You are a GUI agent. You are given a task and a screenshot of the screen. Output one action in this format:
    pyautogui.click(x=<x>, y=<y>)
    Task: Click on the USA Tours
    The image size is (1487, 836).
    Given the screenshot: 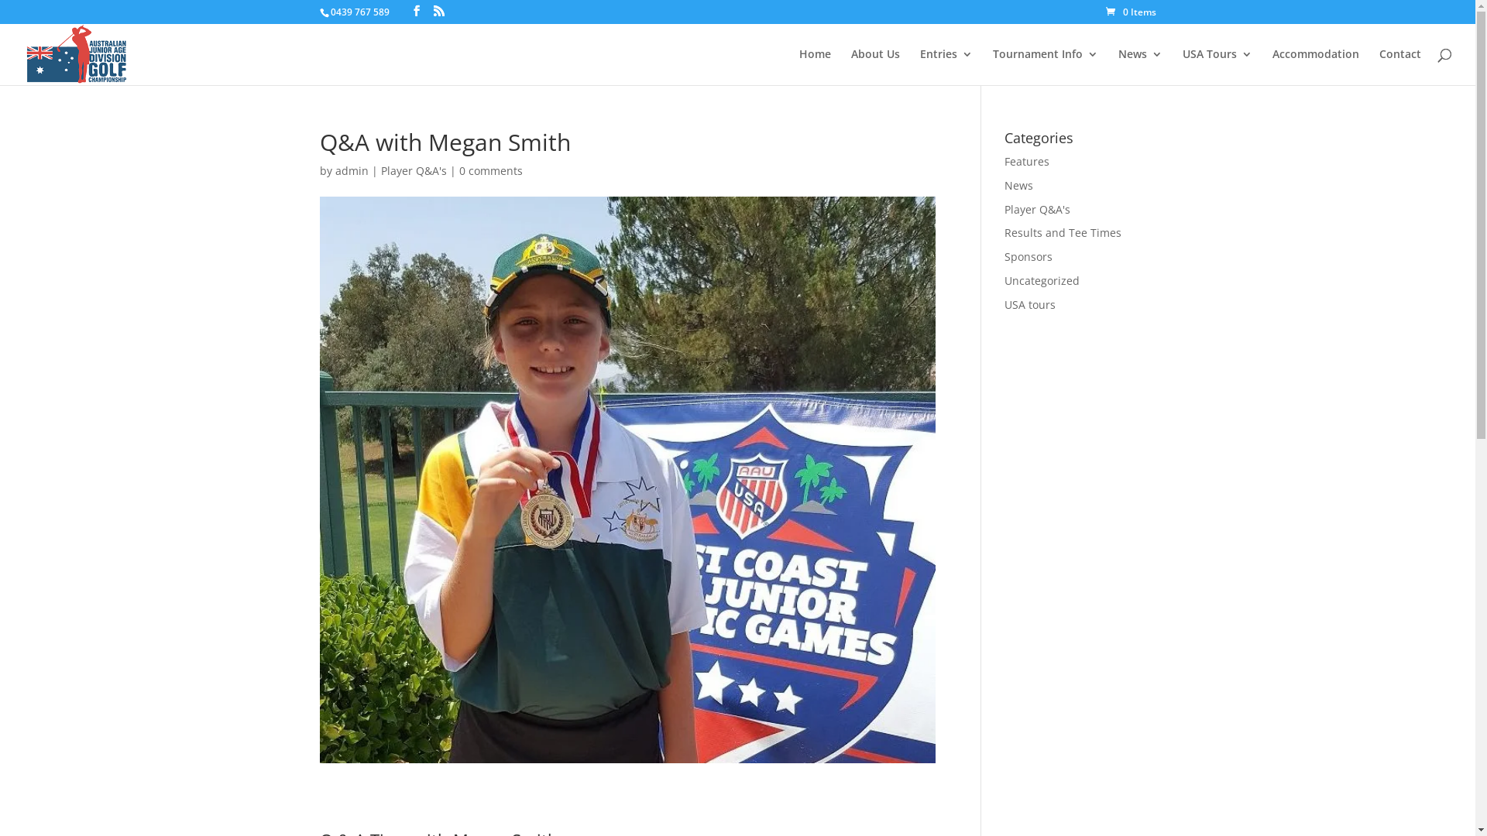 What is the action you would take?
    pyautogui.click(x=1217, y=67)
    